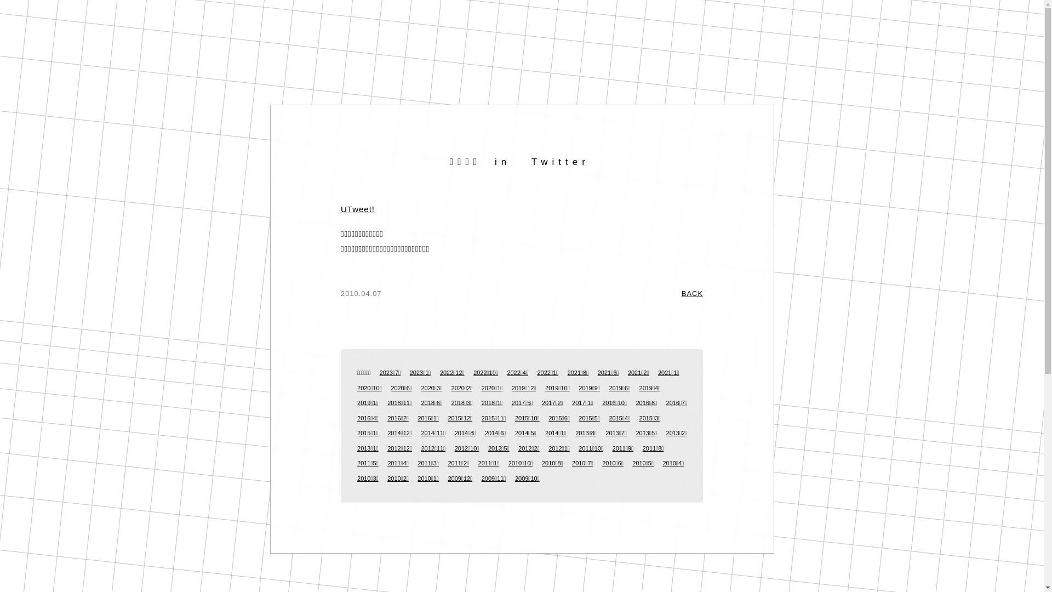 Image resolution: width=1052 pixels, height=592 pixels. I want to click on BACK, so click(693, 294).